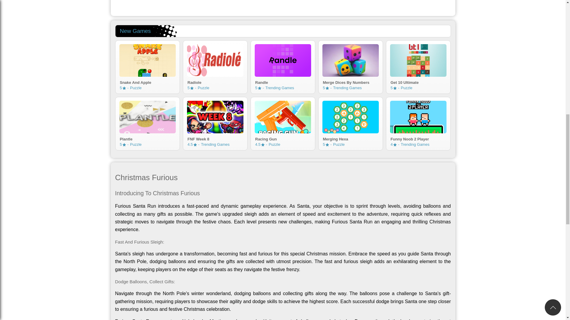  Describe the element at coordinates (215, 82) in the screenshot. I see `New Games` at that location.